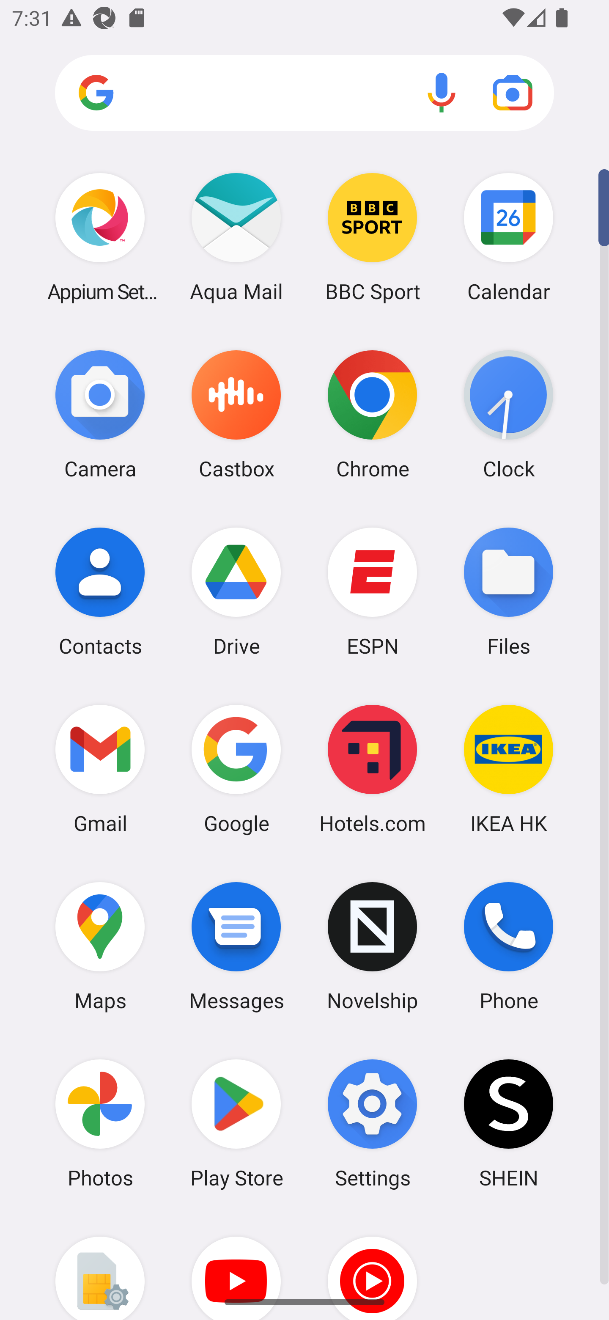 Image resolution: width=609 pixels, height=1320 pixels. I want to click on IKEA HK, so click(508, 769).